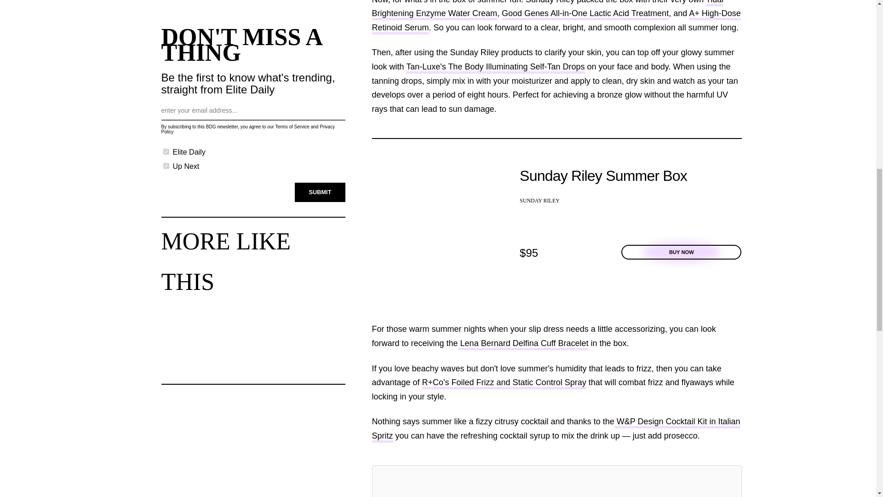  I want to click on BUY NOW, so click(682, 252).